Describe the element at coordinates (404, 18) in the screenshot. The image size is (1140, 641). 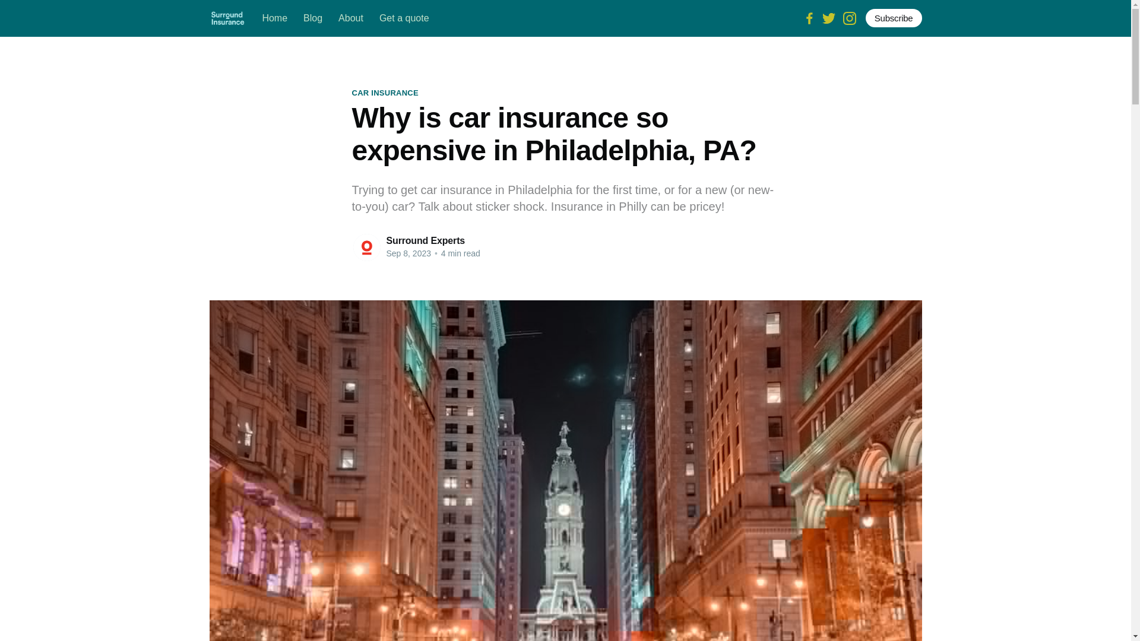
I see `Get a quote` at that location.